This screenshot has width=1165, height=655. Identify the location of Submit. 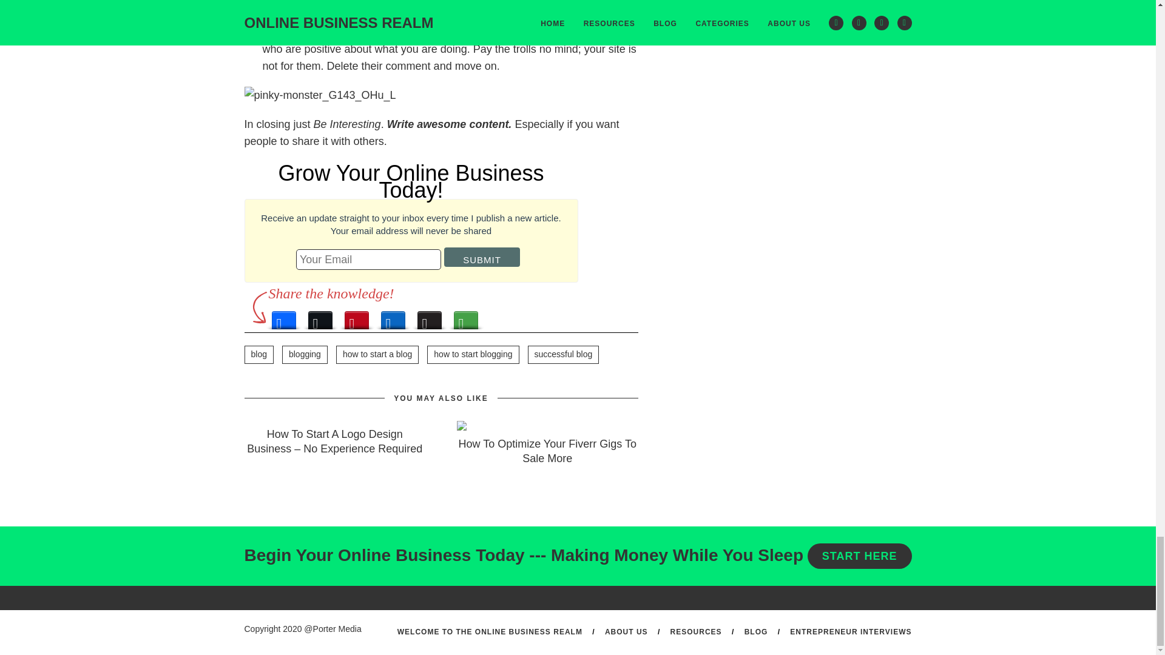
(482, 257).